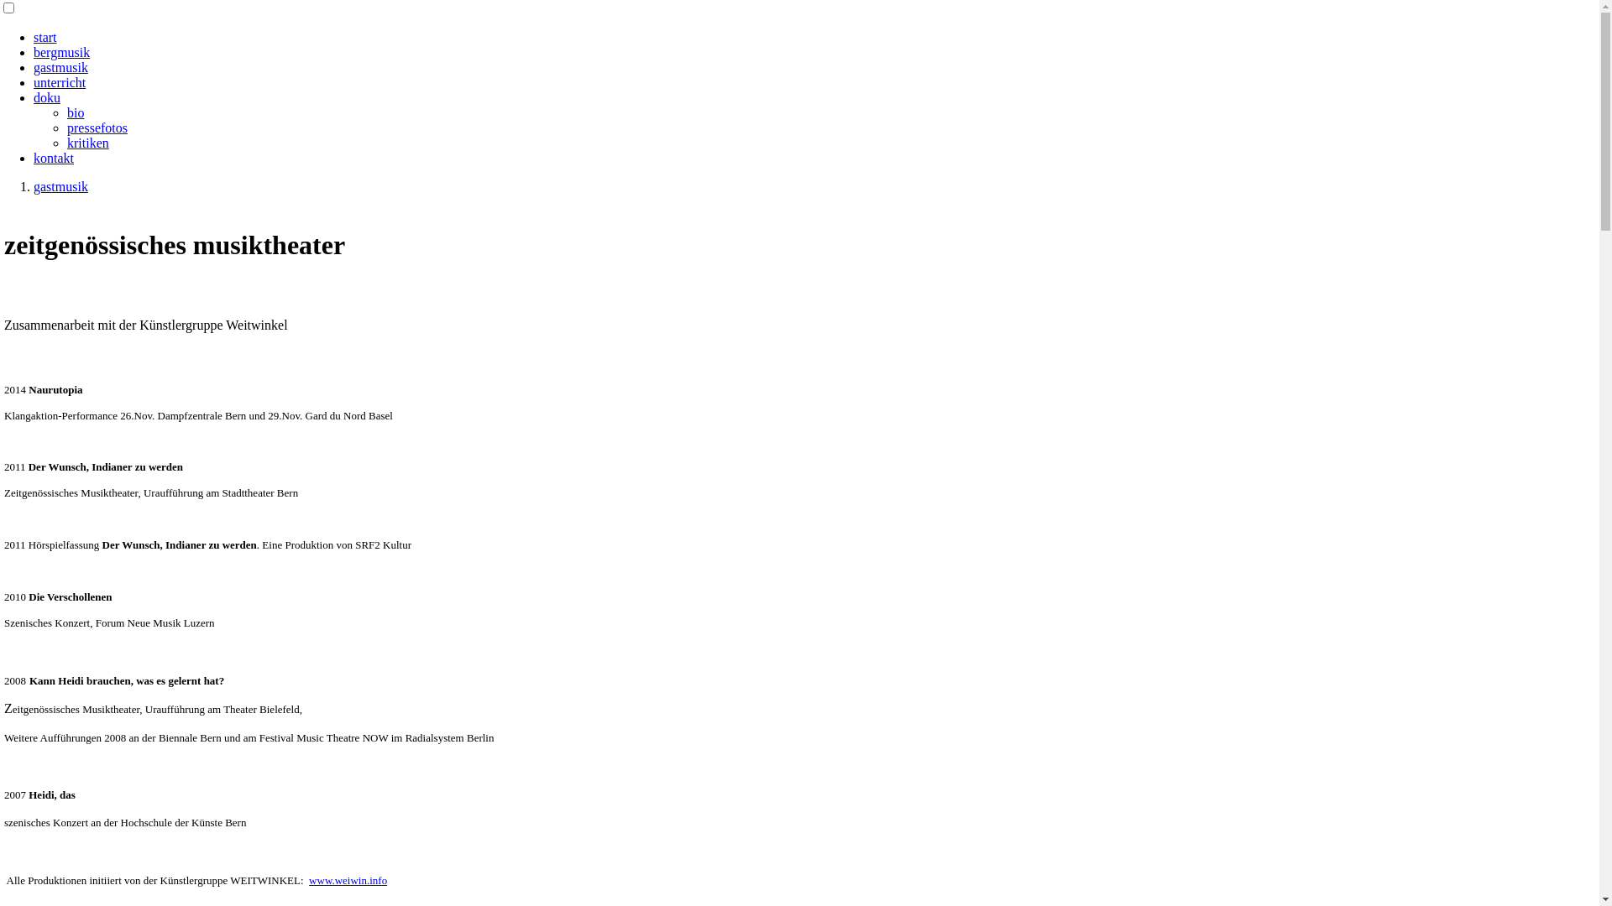  Describe the element at coordinates (62, 52) in the screenshot. I see `bergmusik` at that location.